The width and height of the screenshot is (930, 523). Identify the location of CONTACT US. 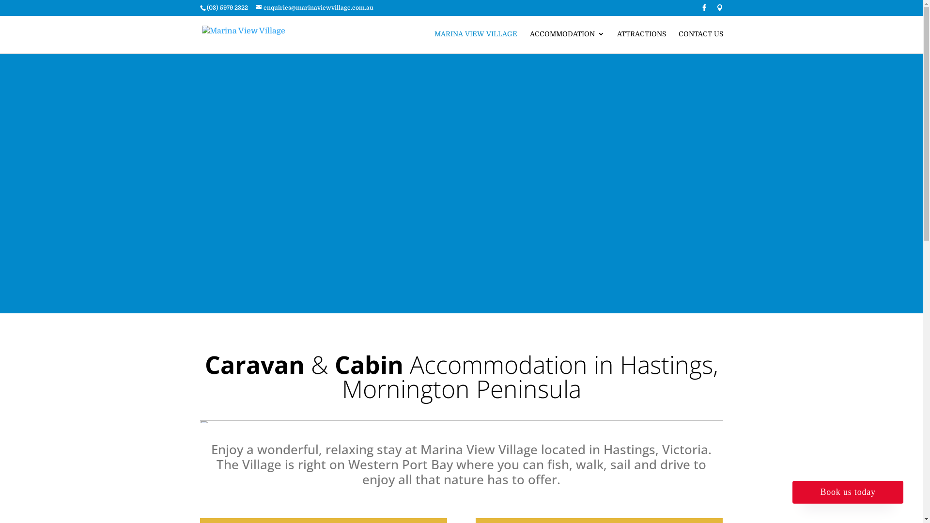
(700, 42).